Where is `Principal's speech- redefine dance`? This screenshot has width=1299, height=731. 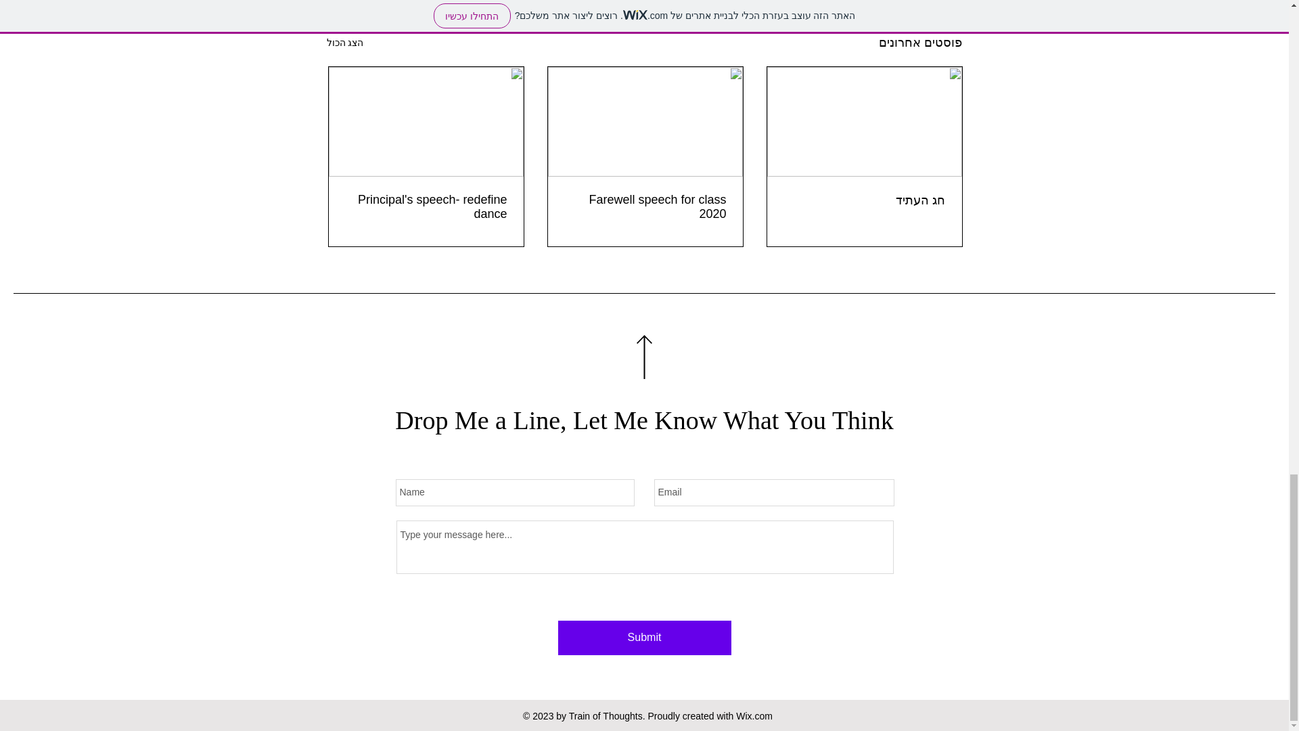
Principal's speech- redefine dance is located at coordinates (426, 207).